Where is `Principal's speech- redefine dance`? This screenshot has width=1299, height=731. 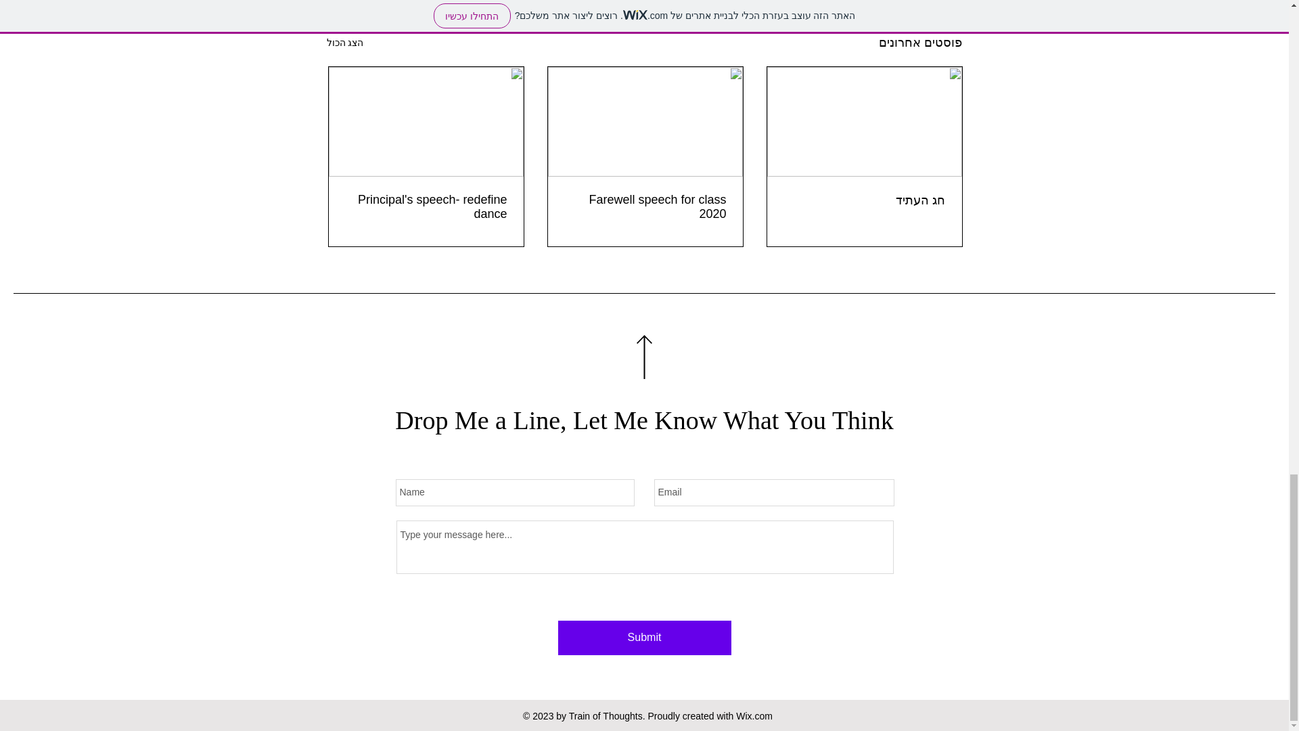
Principal's speech- redefine dance is located at coordinates (426, 207).